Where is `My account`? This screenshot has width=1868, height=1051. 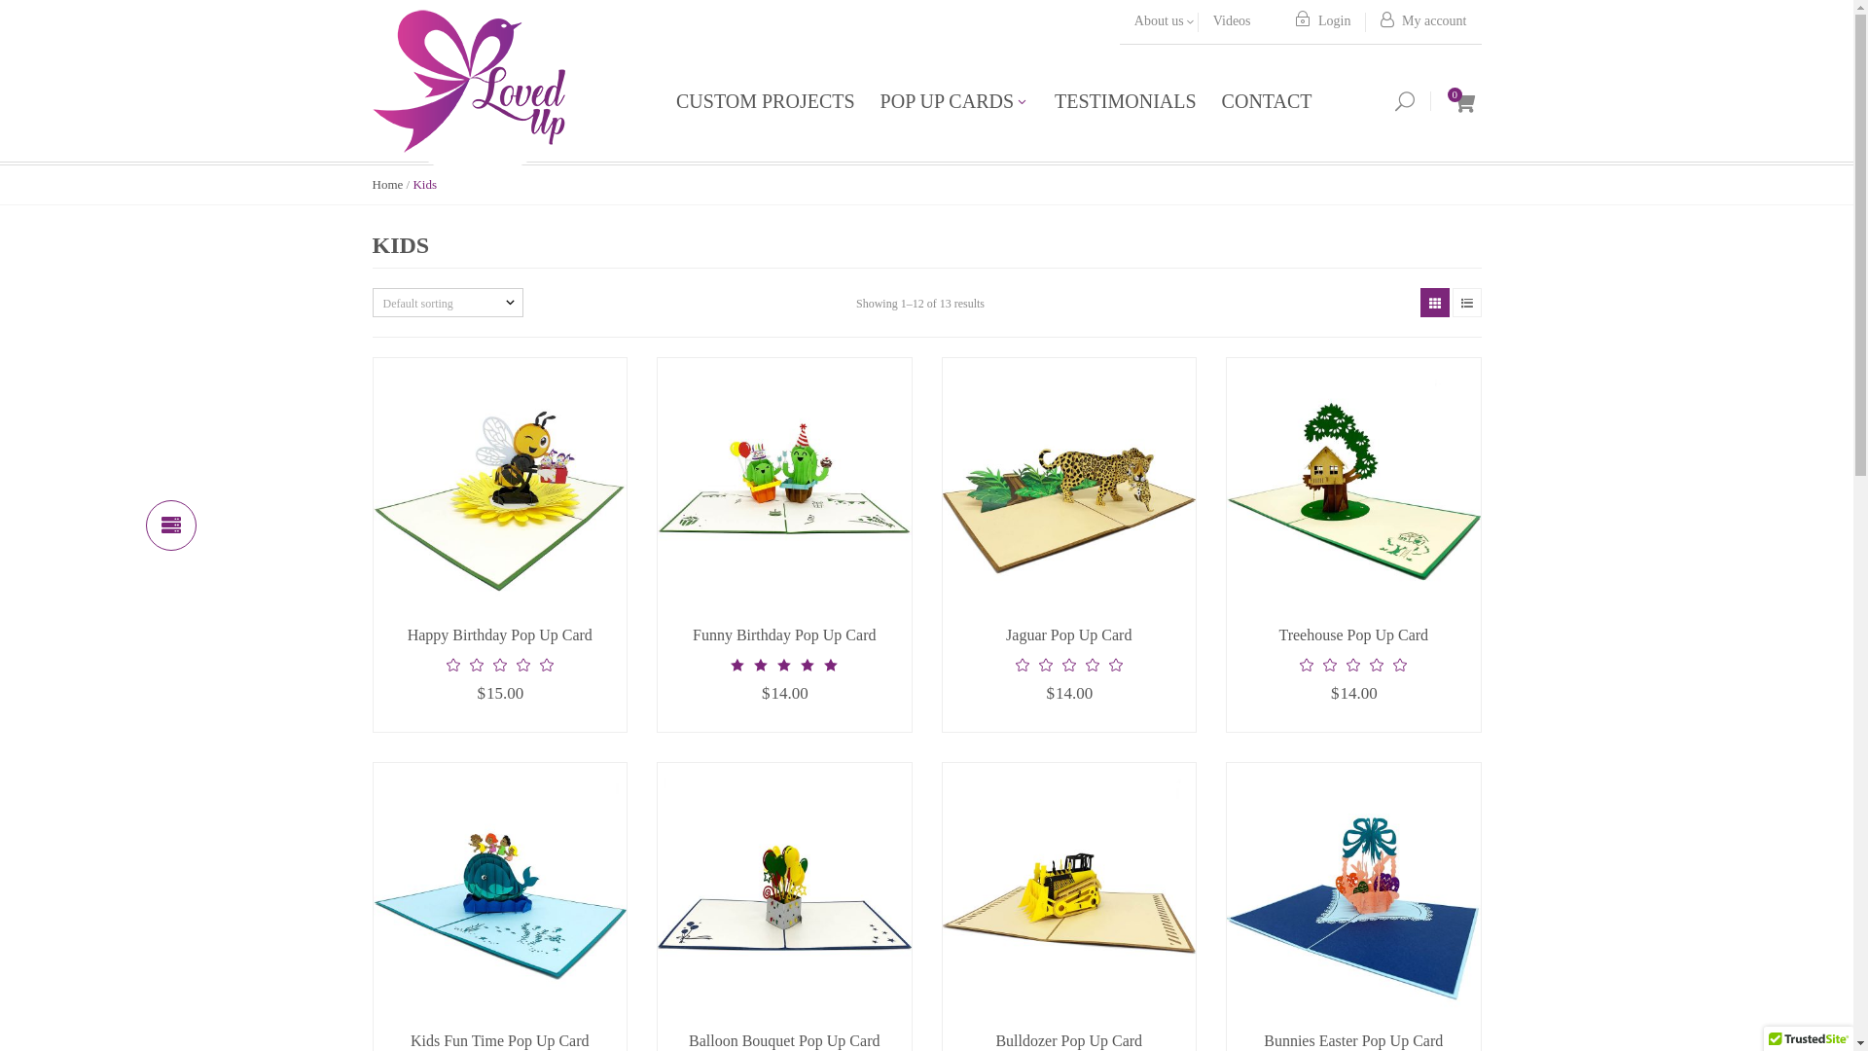
My account is located at coordinates (1424, 21).